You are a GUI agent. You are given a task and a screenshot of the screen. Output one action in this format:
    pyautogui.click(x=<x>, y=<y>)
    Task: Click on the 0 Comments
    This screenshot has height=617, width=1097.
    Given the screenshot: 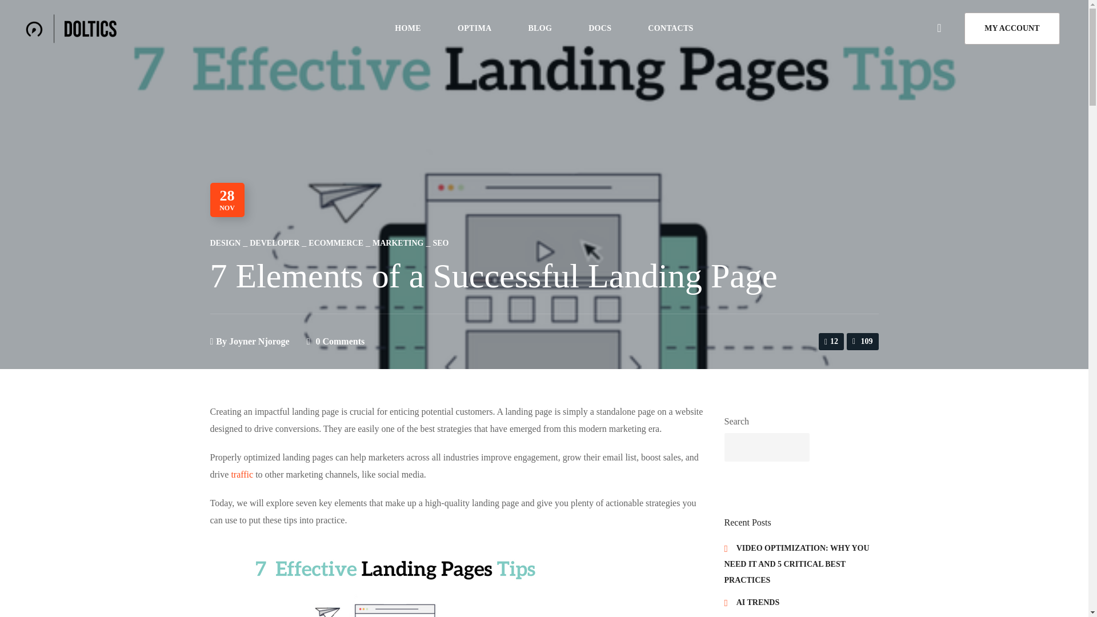 What is the action you would take?
    pyautogui.click(x=339, y=340)
    